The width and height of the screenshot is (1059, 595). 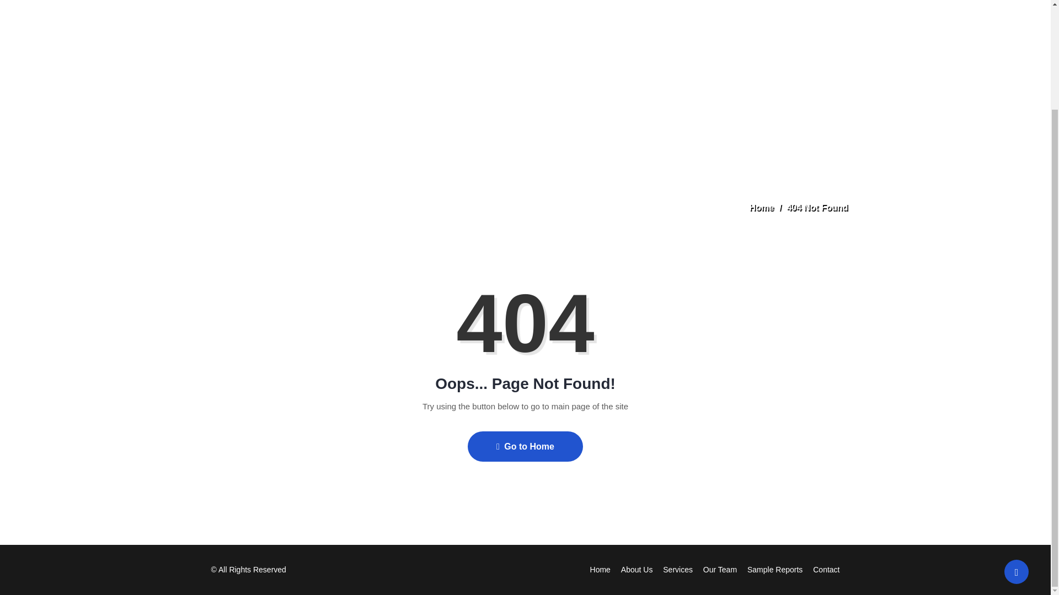 I want to click on Our Team, so click(x=720, y=570).